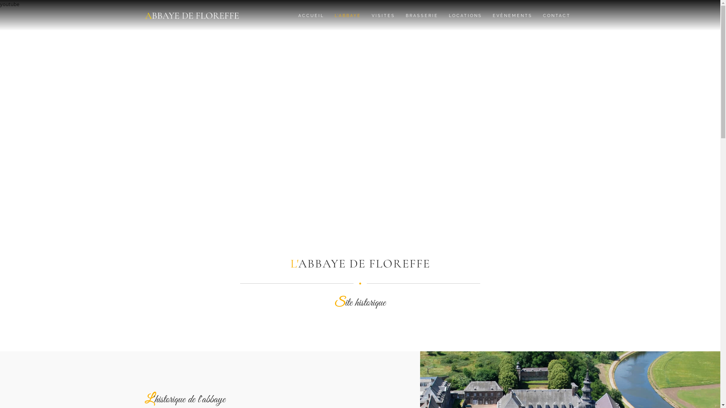 The height and width of the screenshot is (408, 726). Describe the element at coordinates (422, 14) in the screenshot. I see `BRASSERIE` at that location.